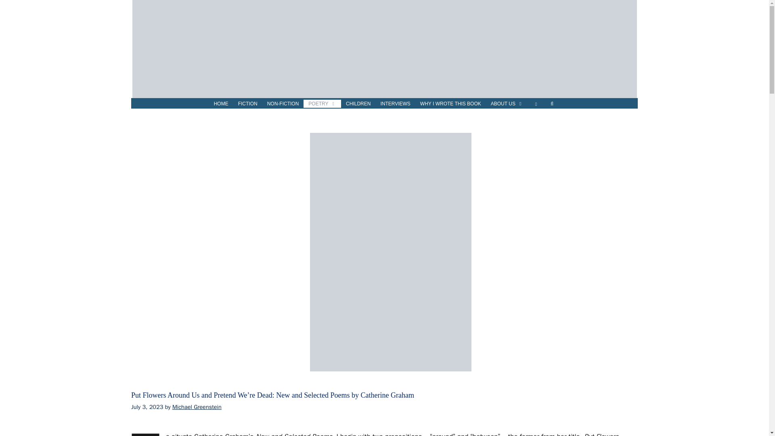 The image size is (775, 436). Describe the element at coordinates (358, 103) in the screenshot. I see `CHILDREN` at that location.